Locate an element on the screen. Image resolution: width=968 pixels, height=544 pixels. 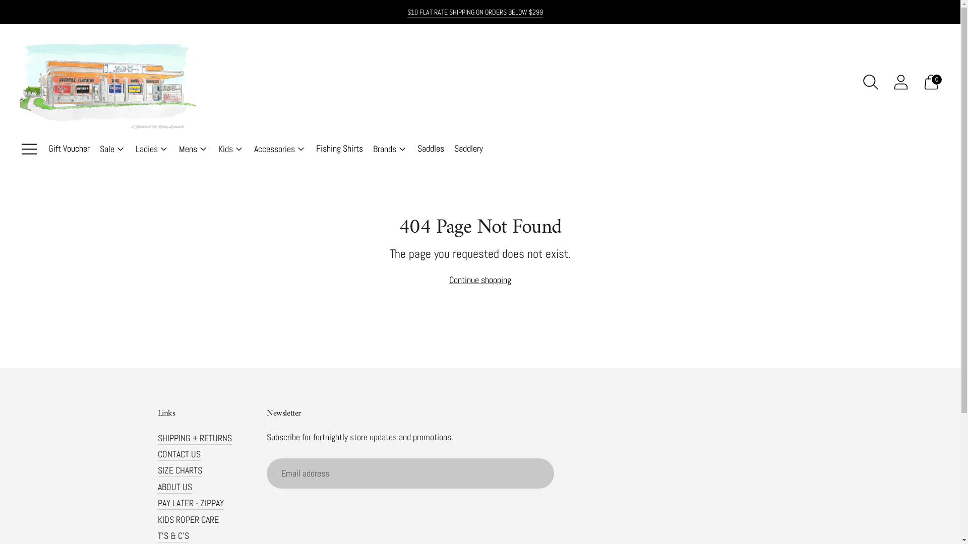
SIZE CHARTS is located at coordinates (179, 470).